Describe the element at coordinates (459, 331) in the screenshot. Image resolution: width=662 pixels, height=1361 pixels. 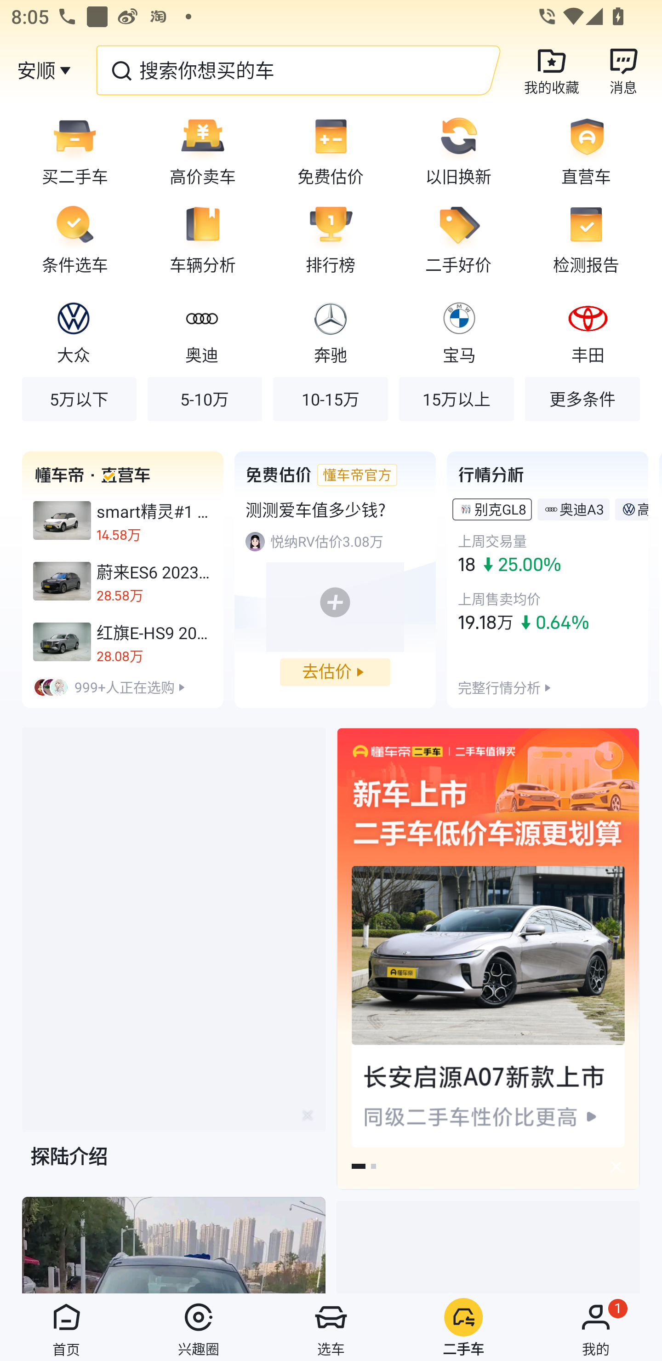
I see `宝马` at that location.